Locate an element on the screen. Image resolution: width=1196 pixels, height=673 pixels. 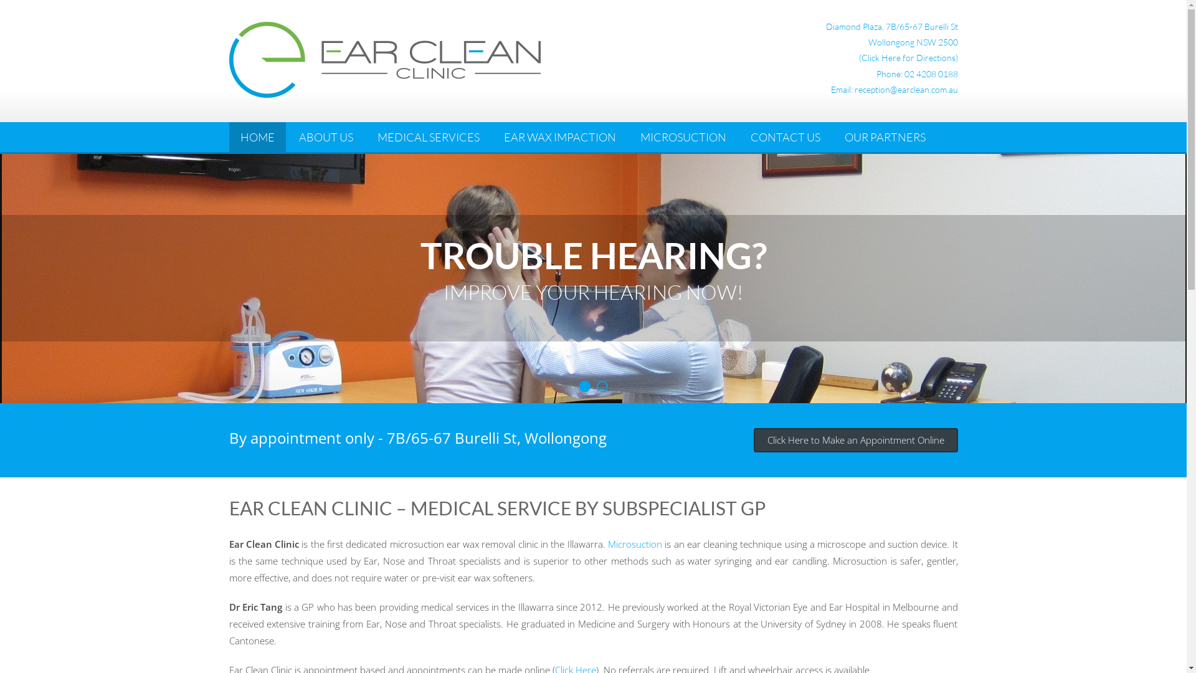
1 is located at coordinates (585, 386).